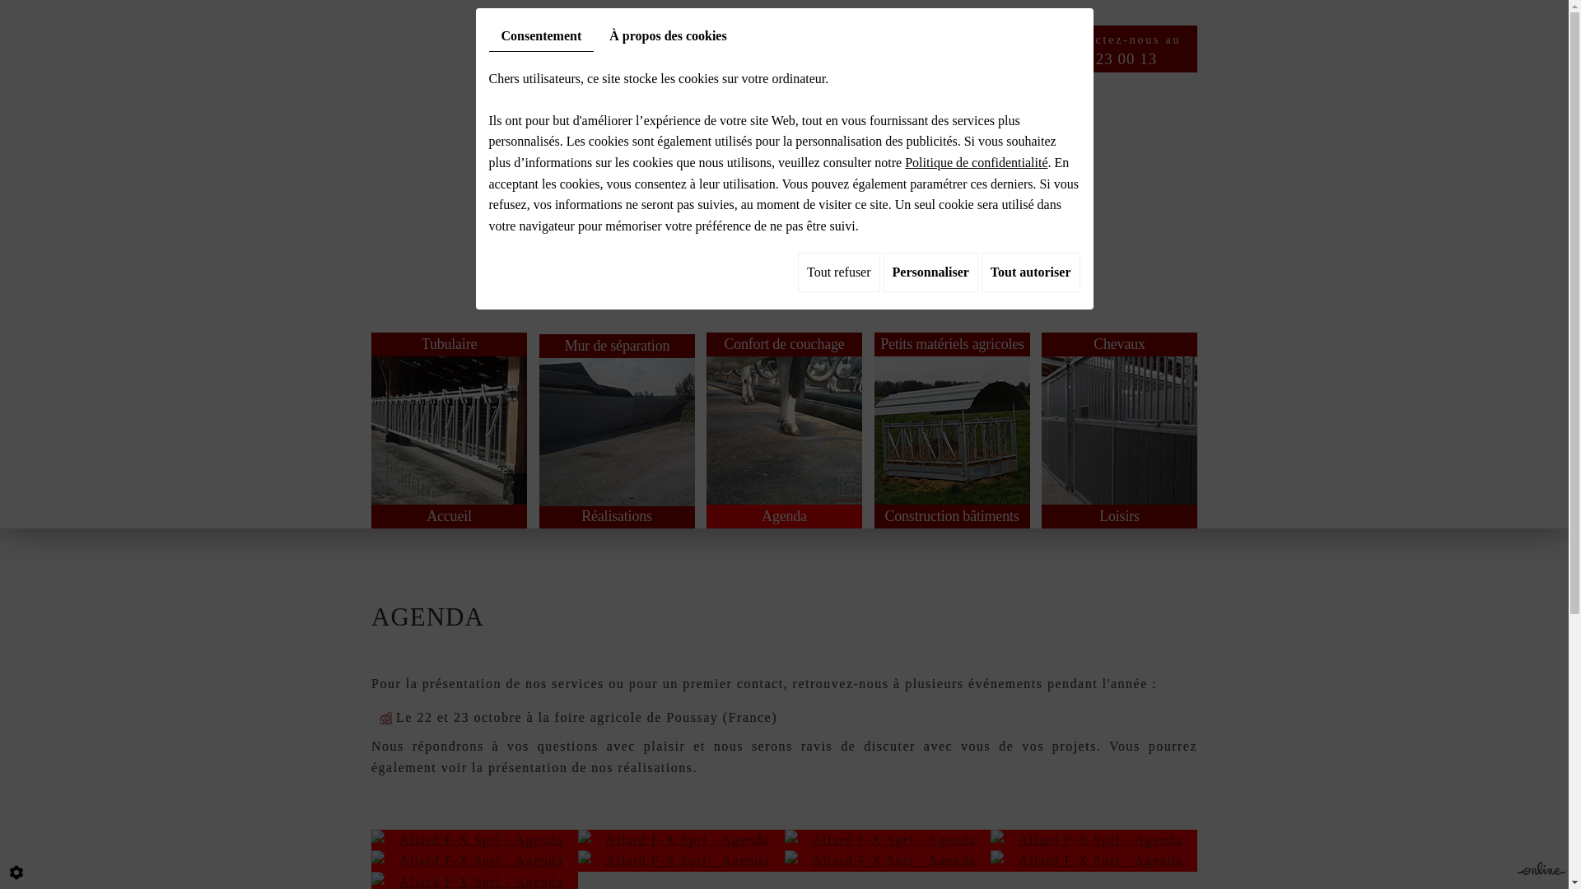  I want to click on Tout autoriser, so click(1031, 272).